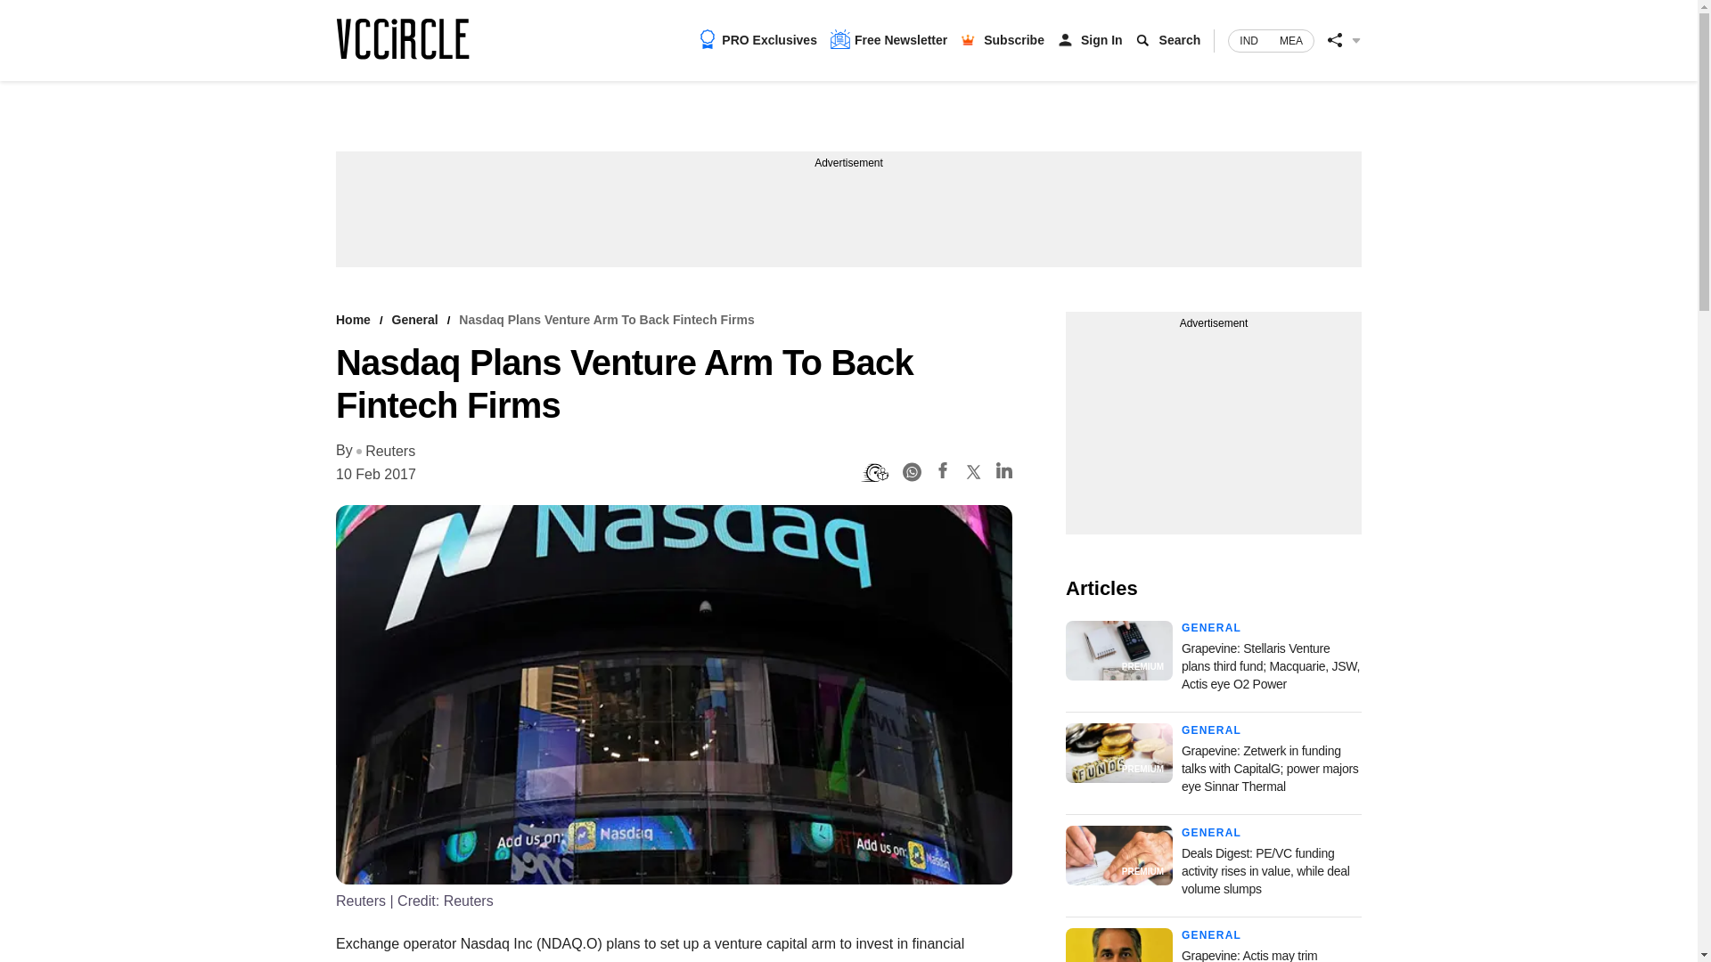 Image resolution: width=1711 pixels, height=962 pixels. Describe the element at coordinates (1291, 41) in the screenshot. I see `MEA` at that location.